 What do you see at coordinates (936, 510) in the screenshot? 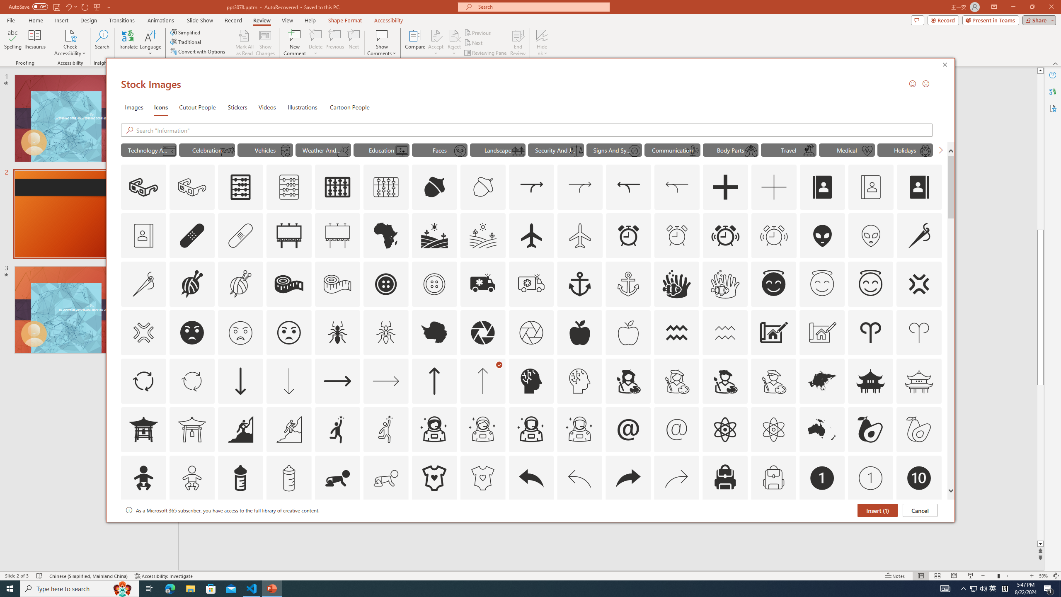
I see `Thumbnail` at bounding box center [936, 510].